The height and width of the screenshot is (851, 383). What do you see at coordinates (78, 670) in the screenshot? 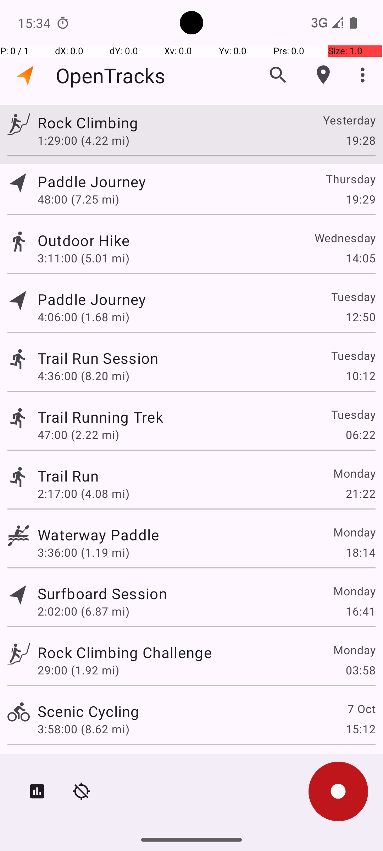
I see `29:00 (1.92 mi)` at bounding box center [78, 670].